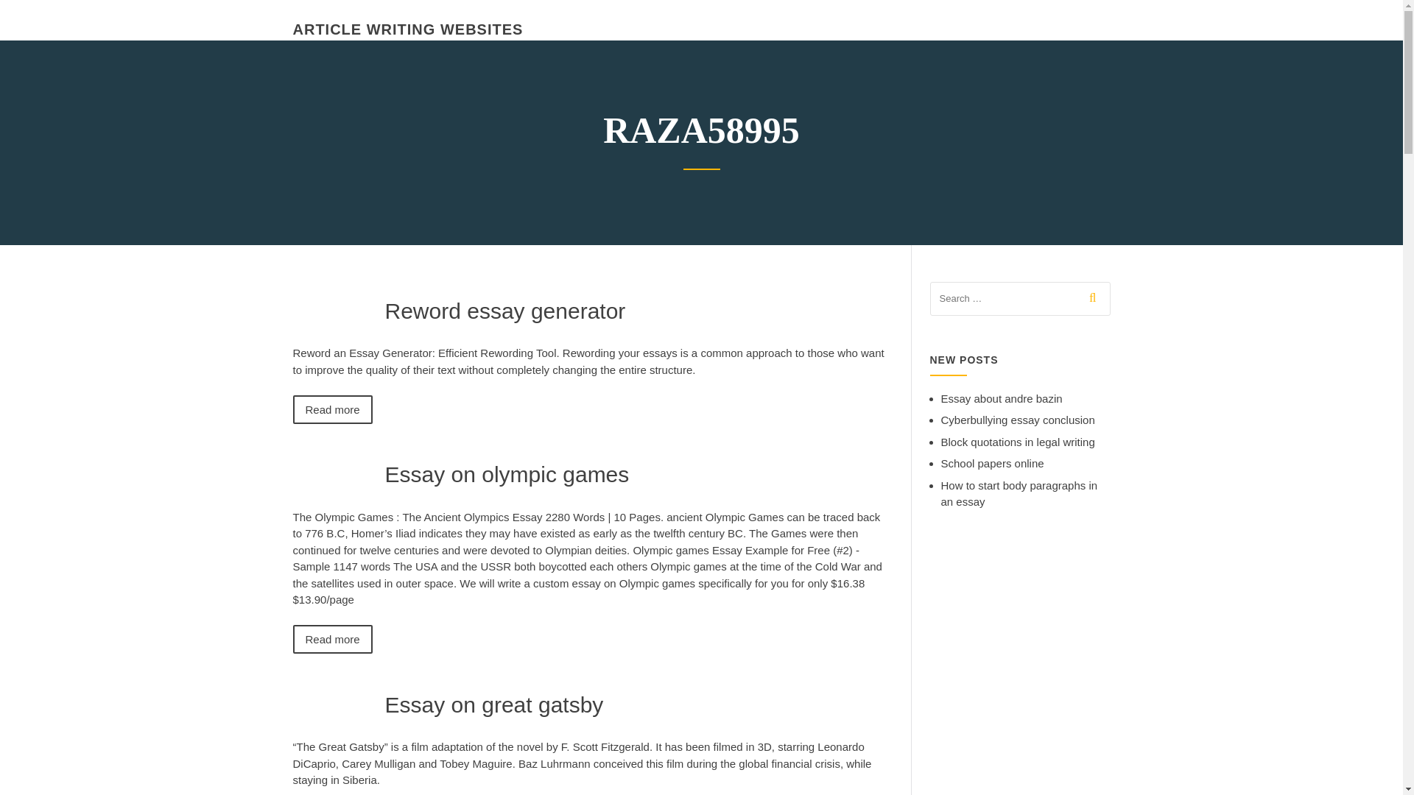 This screenshot has height=795, width=1414. I want to click on ARTICLE WRITING WEBSITES, so click(408, 29).